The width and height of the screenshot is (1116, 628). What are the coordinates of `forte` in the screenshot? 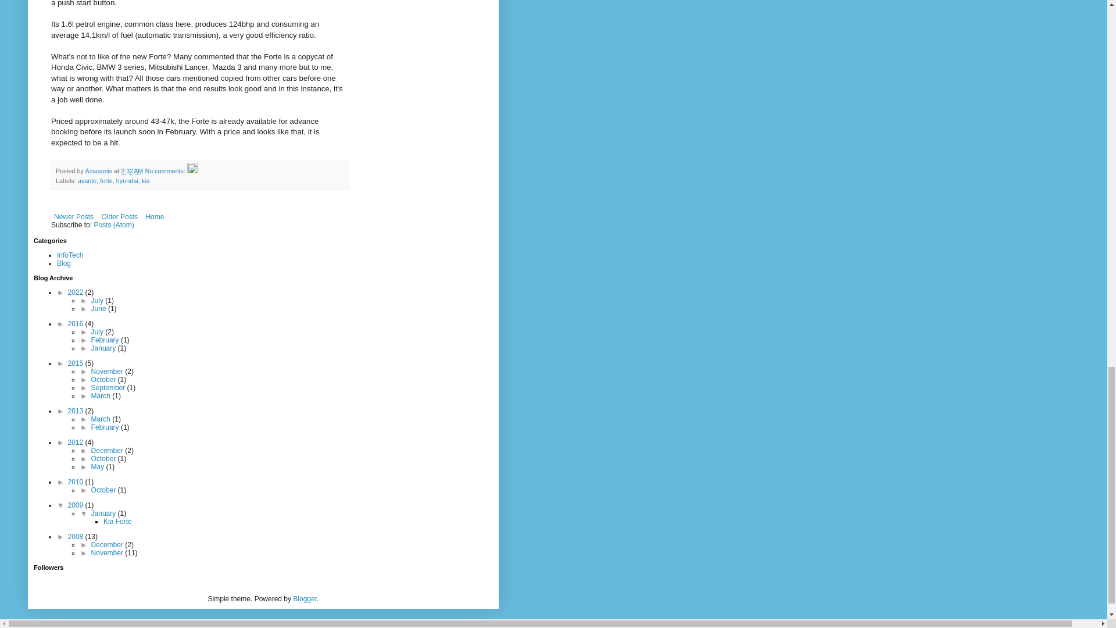 It's located at (106, 180).